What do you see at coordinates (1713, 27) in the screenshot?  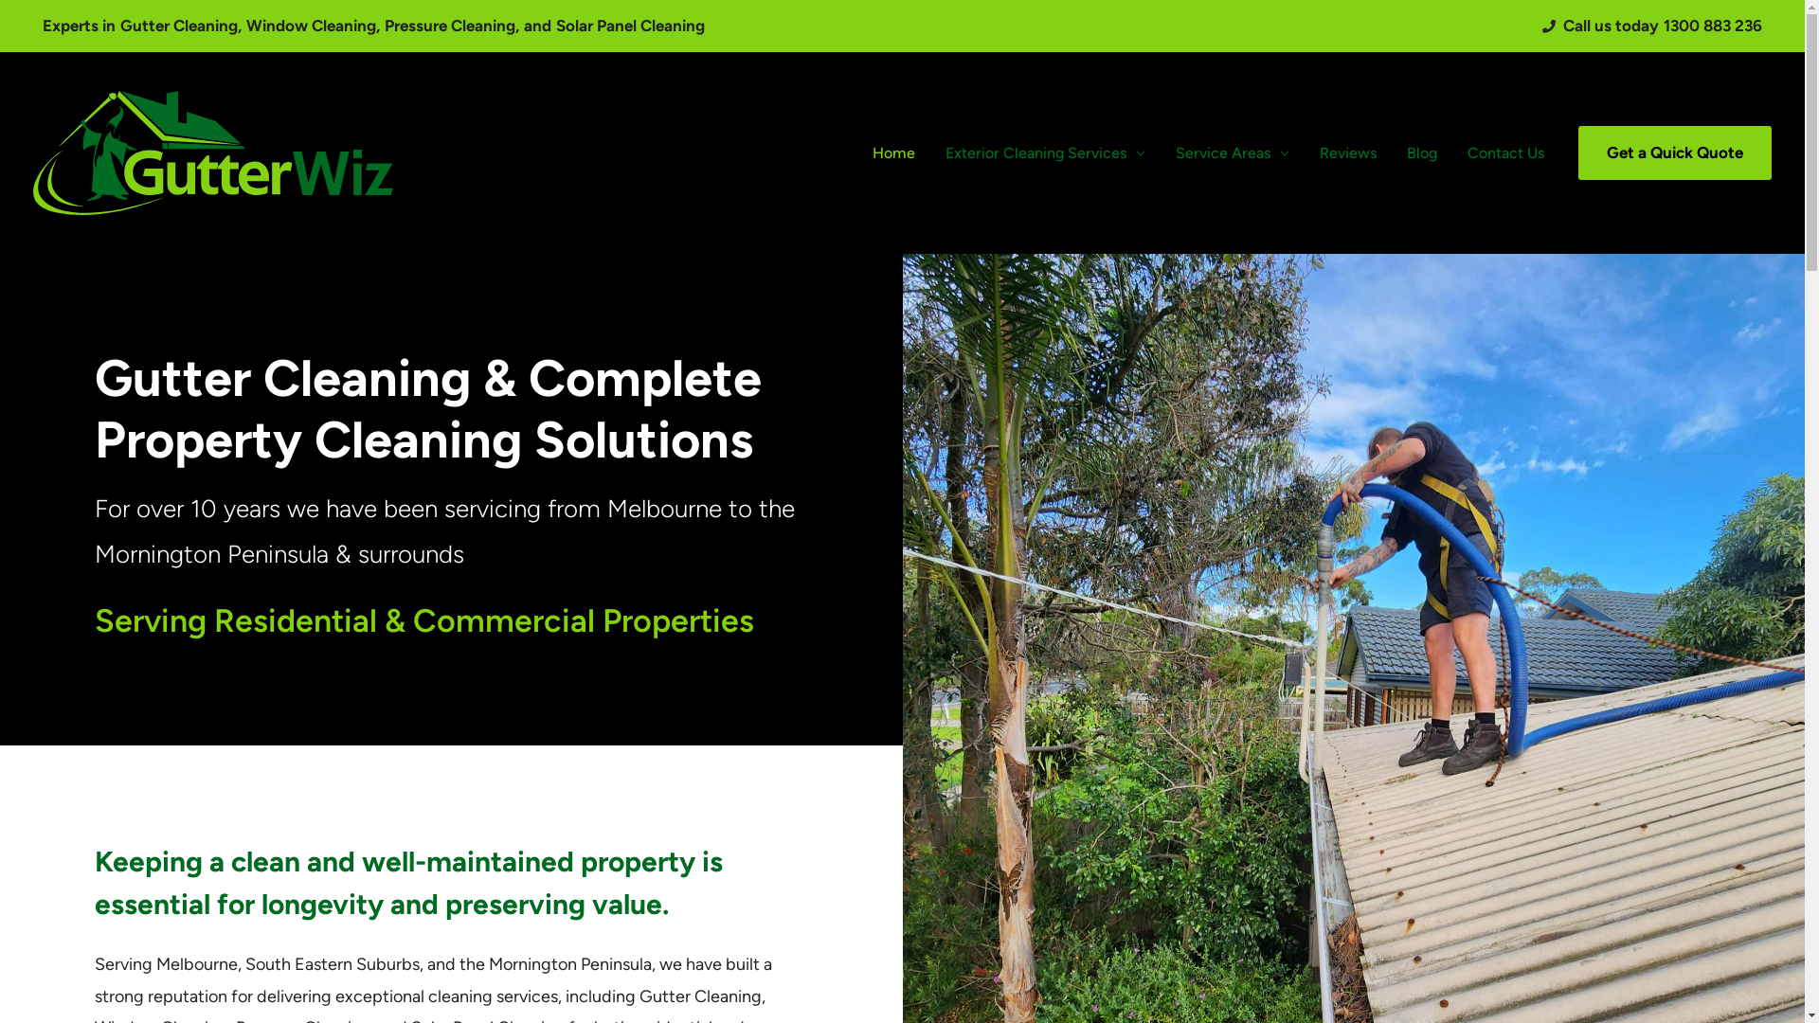 I see `1300 883 236` at bounding box center [1713, 27].